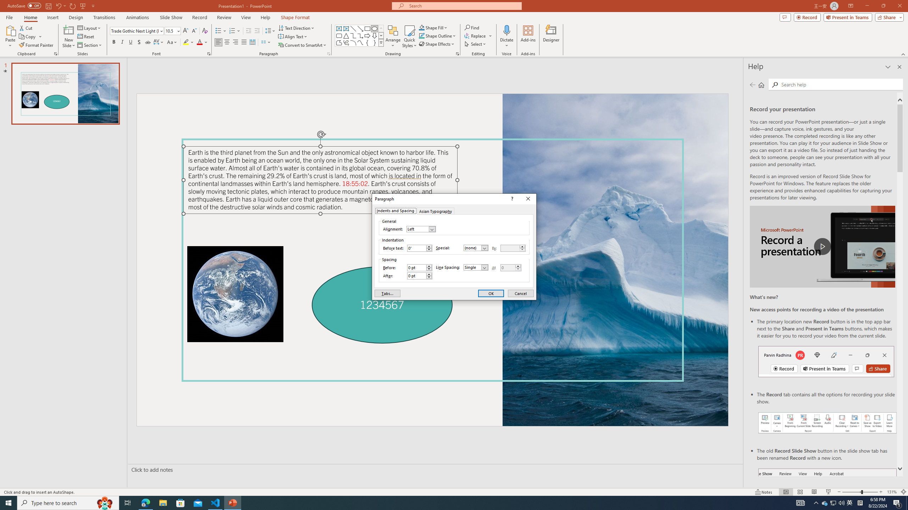 This screenshot has width=908, height=510. I want to click on At, so click(508, 268).